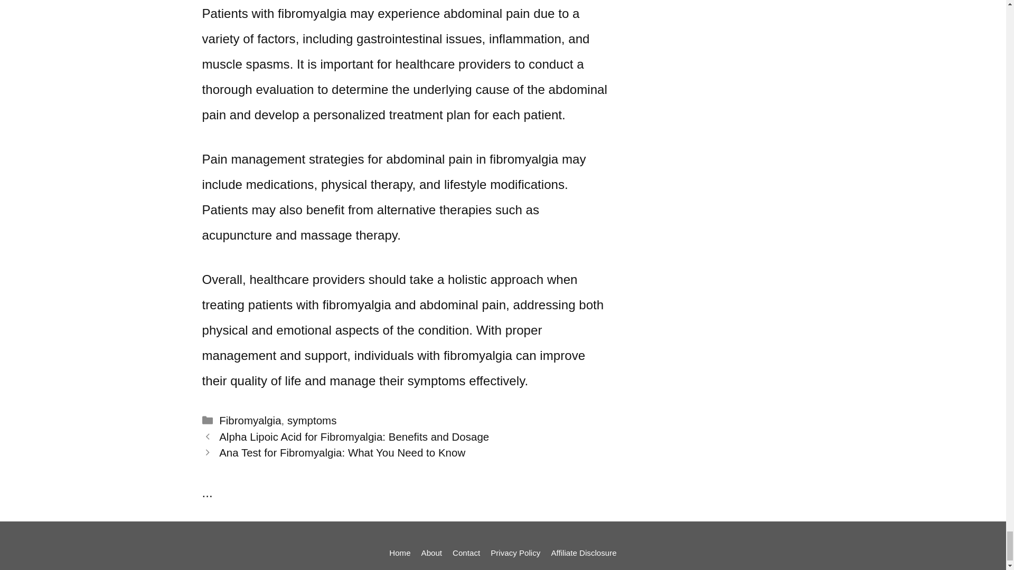  What do you see at coordinates (400, 553) in the screenshot?
I see `Home` at bounding box center [400, 553].